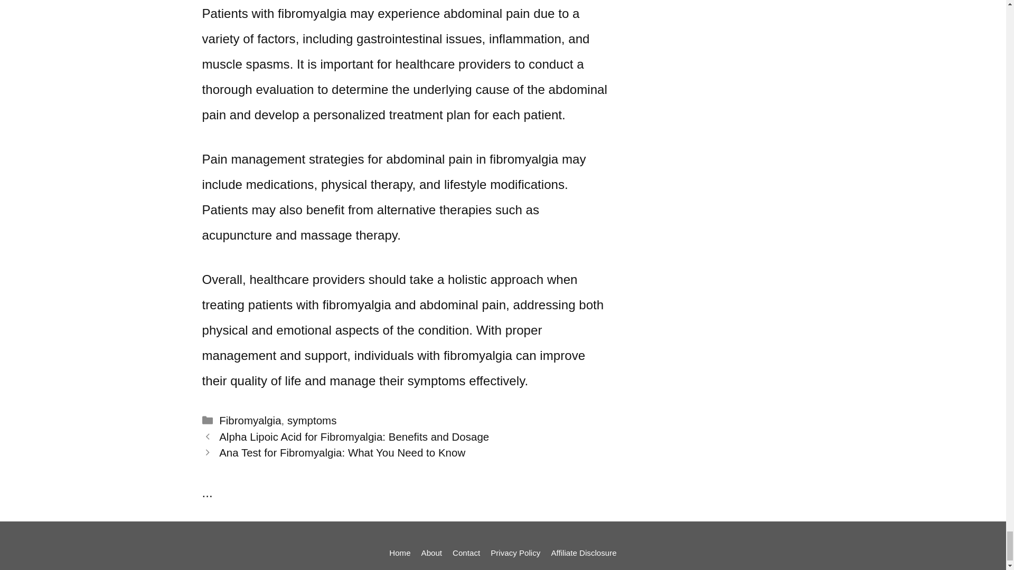  What do you see at coordinates (400, 553) in the screenshot?
I see `Home` at bounding box center [400, 553].